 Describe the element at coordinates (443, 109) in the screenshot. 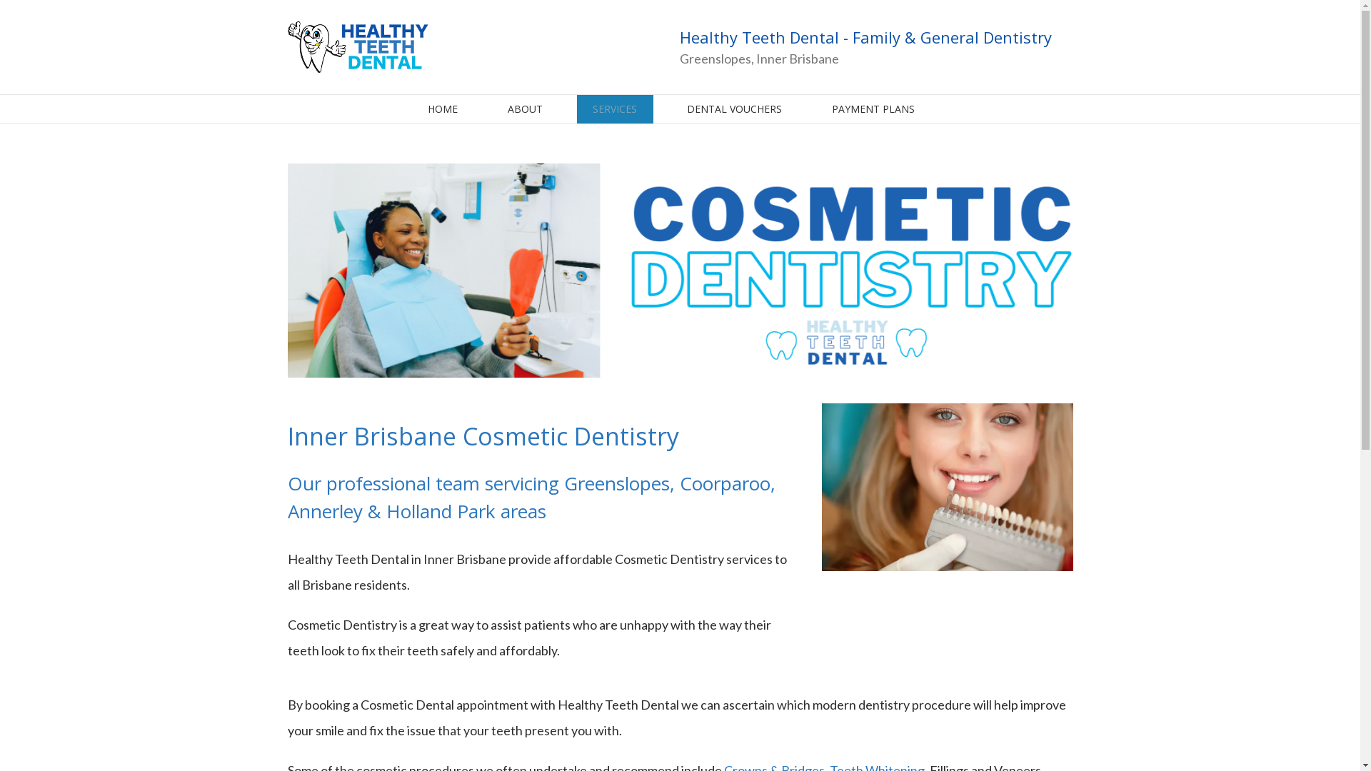

I see `HOME` at that location.